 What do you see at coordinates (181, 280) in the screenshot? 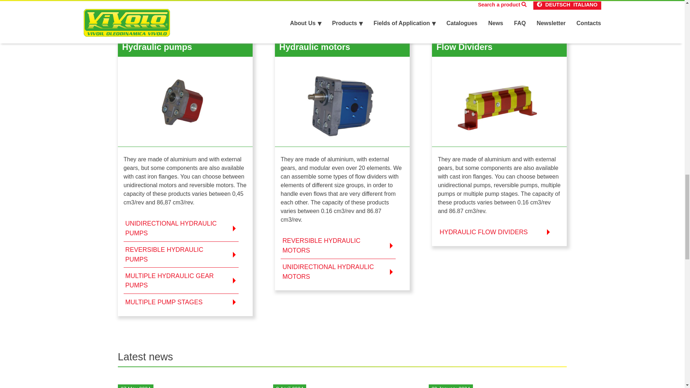
I see `MULTIPLE HYDRAULIC GEAR PUMPS` at bounding box center [181, 280].